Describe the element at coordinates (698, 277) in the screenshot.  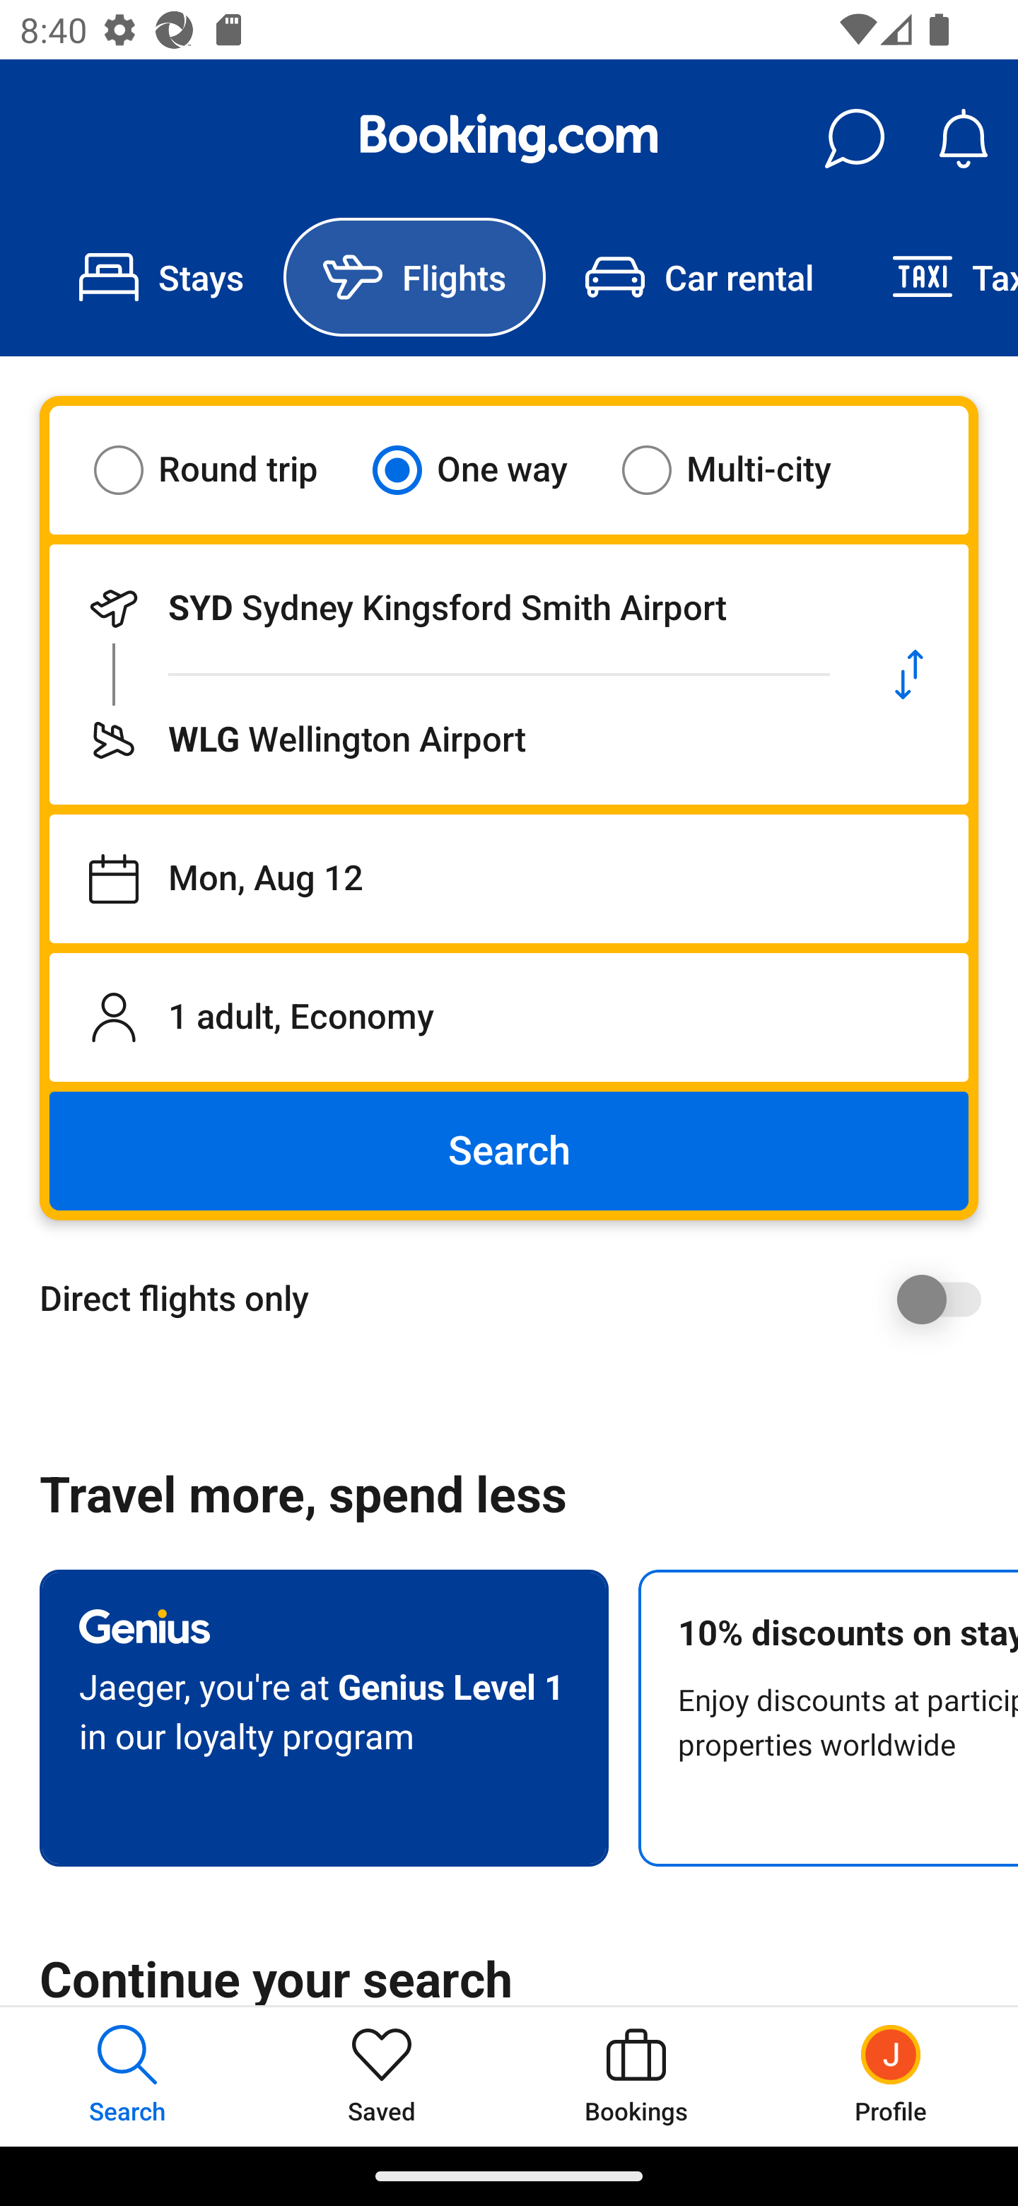
I see `Car rental` at that location.